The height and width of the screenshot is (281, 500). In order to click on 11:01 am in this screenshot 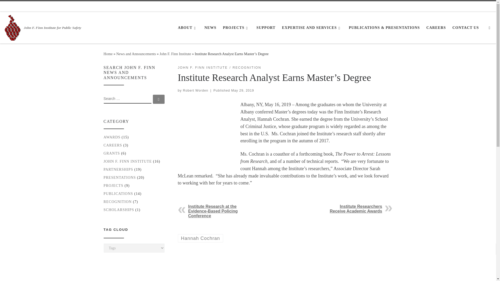, I will do `click(242, 91)`.